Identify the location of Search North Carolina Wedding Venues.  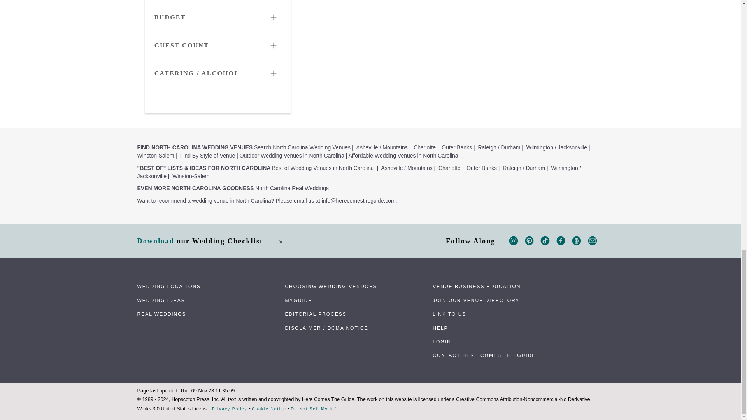
(302, 147).